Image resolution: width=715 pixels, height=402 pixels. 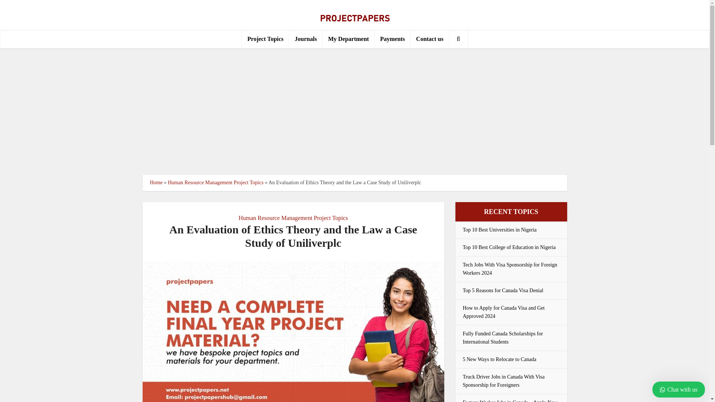 What do you see at coordinates (503, 312) in the screenshot?
I see `How to Apply for Canada Visa and Get Approved 2024` at bounding box center [503, 312].